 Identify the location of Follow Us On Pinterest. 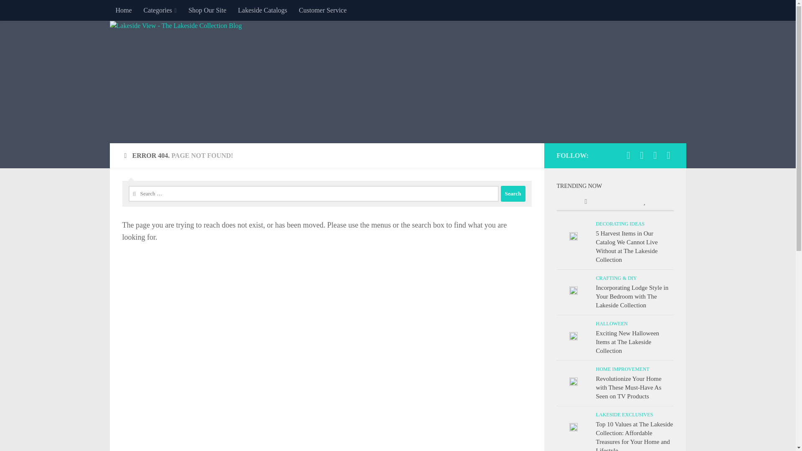
(668, 155).